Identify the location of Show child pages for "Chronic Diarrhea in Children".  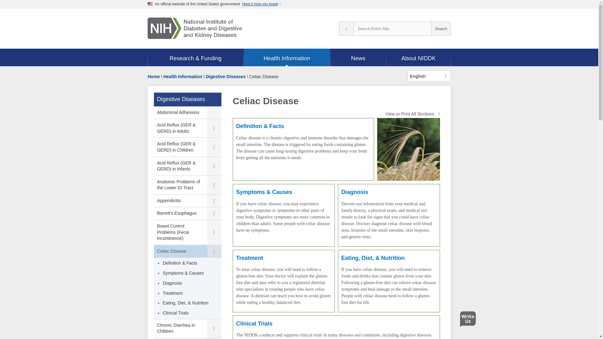
(214, 328).